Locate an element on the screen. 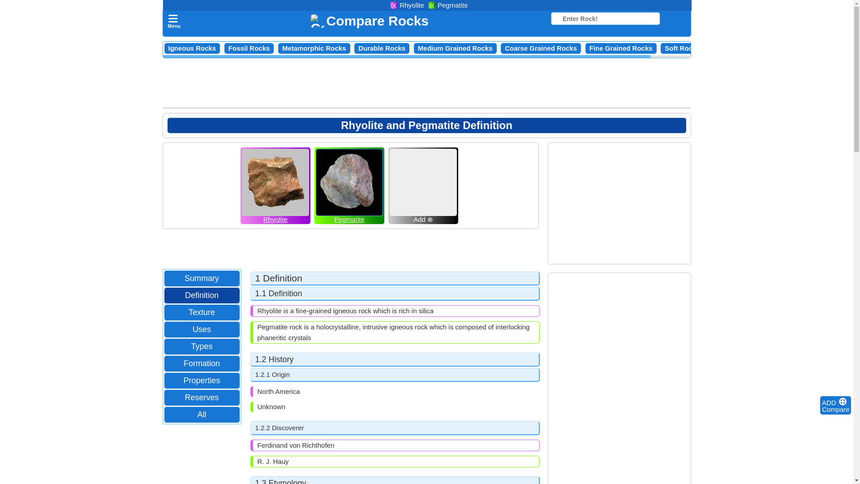  Compare Rocks is located at coordinates (369, 21).